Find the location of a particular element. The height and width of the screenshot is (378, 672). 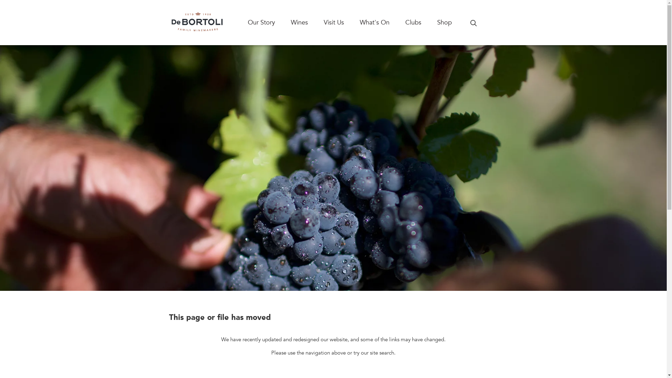

Visit Us is located at coordinates (342, 22).